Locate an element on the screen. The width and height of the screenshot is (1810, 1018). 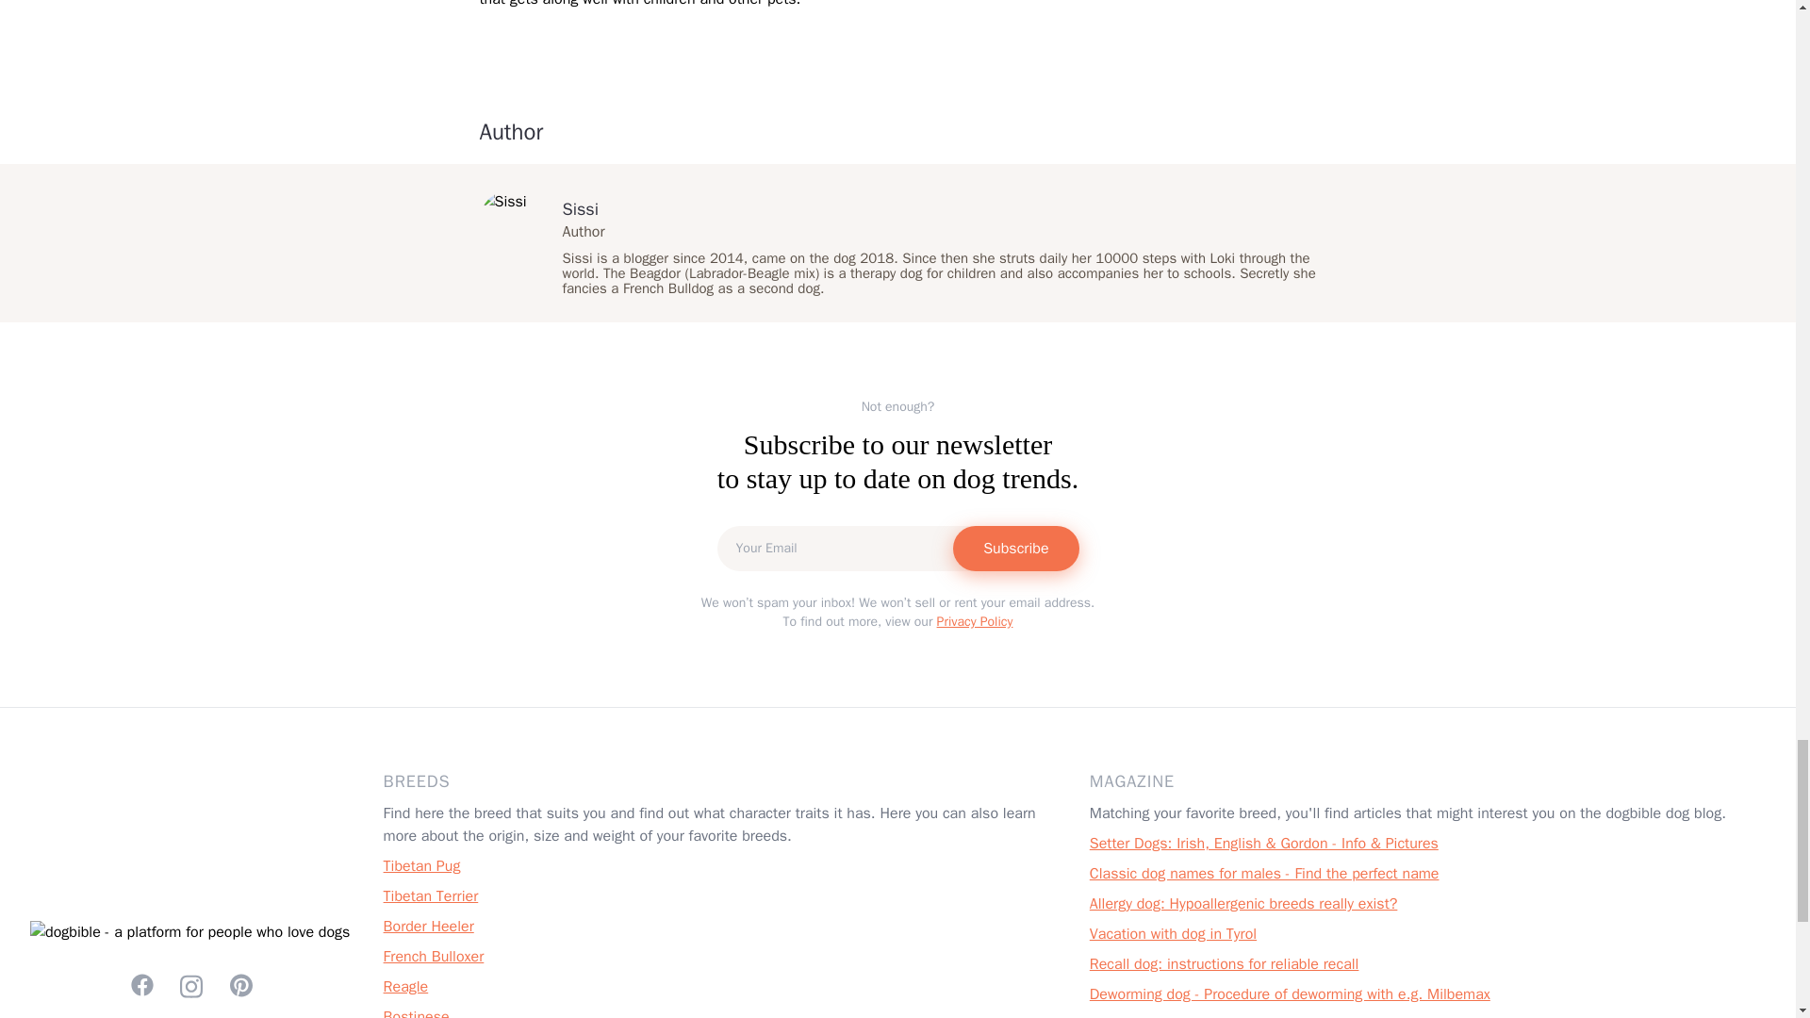
Bostinese is located at coordinates (417, 1012).